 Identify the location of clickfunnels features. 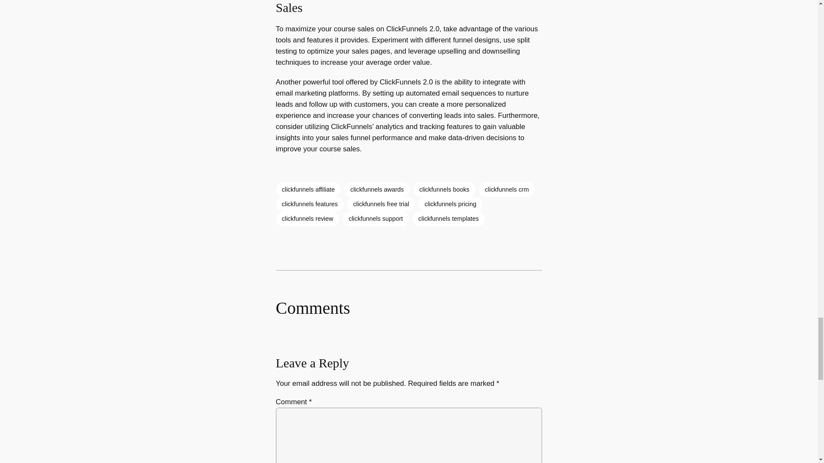
(309, 204).